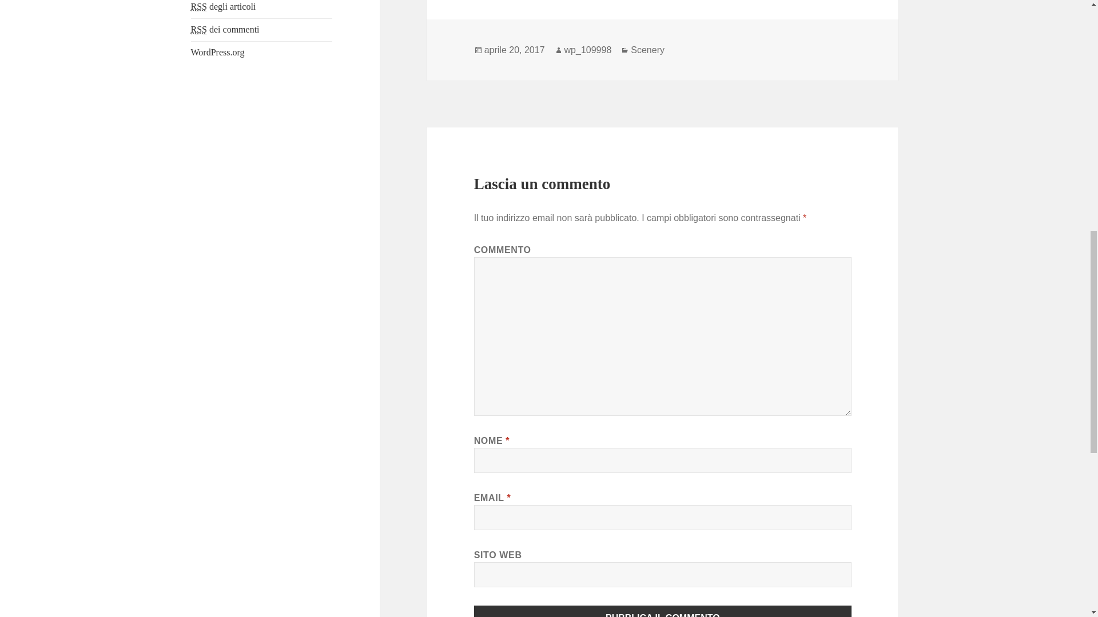 The height and width of the screenshot is (617, 1098). What do you see at coordinates (223, 7) in the screenshot?
I see `RSS degli articoli` at bounding box center [223, 7].